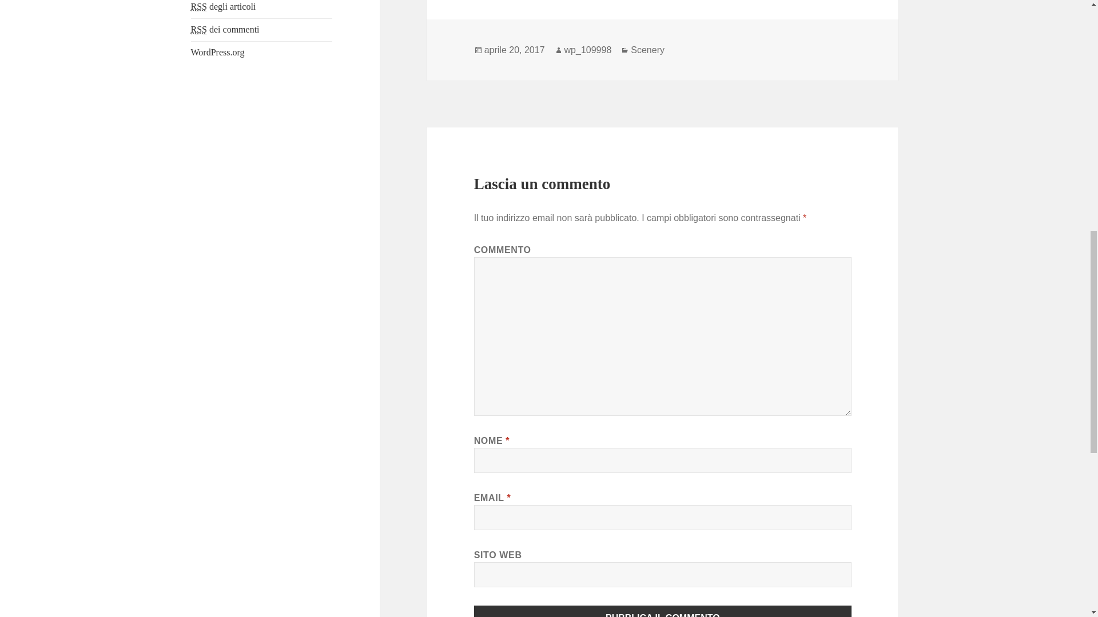 The height and width of the screenshot is (617, 1098). What do you see at coordinates (223, 7) in the screenshot?
I see `RSS degli articoli` at bounding box center [223, 7].